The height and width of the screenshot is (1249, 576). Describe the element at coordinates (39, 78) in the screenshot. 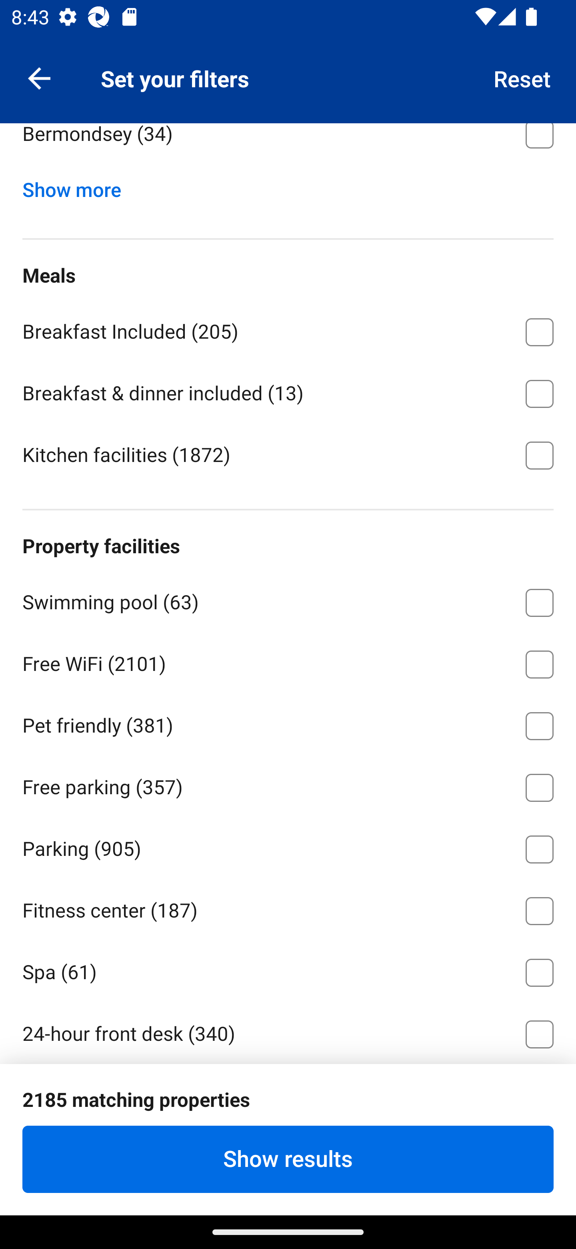

I see `Navigate up` at that location.